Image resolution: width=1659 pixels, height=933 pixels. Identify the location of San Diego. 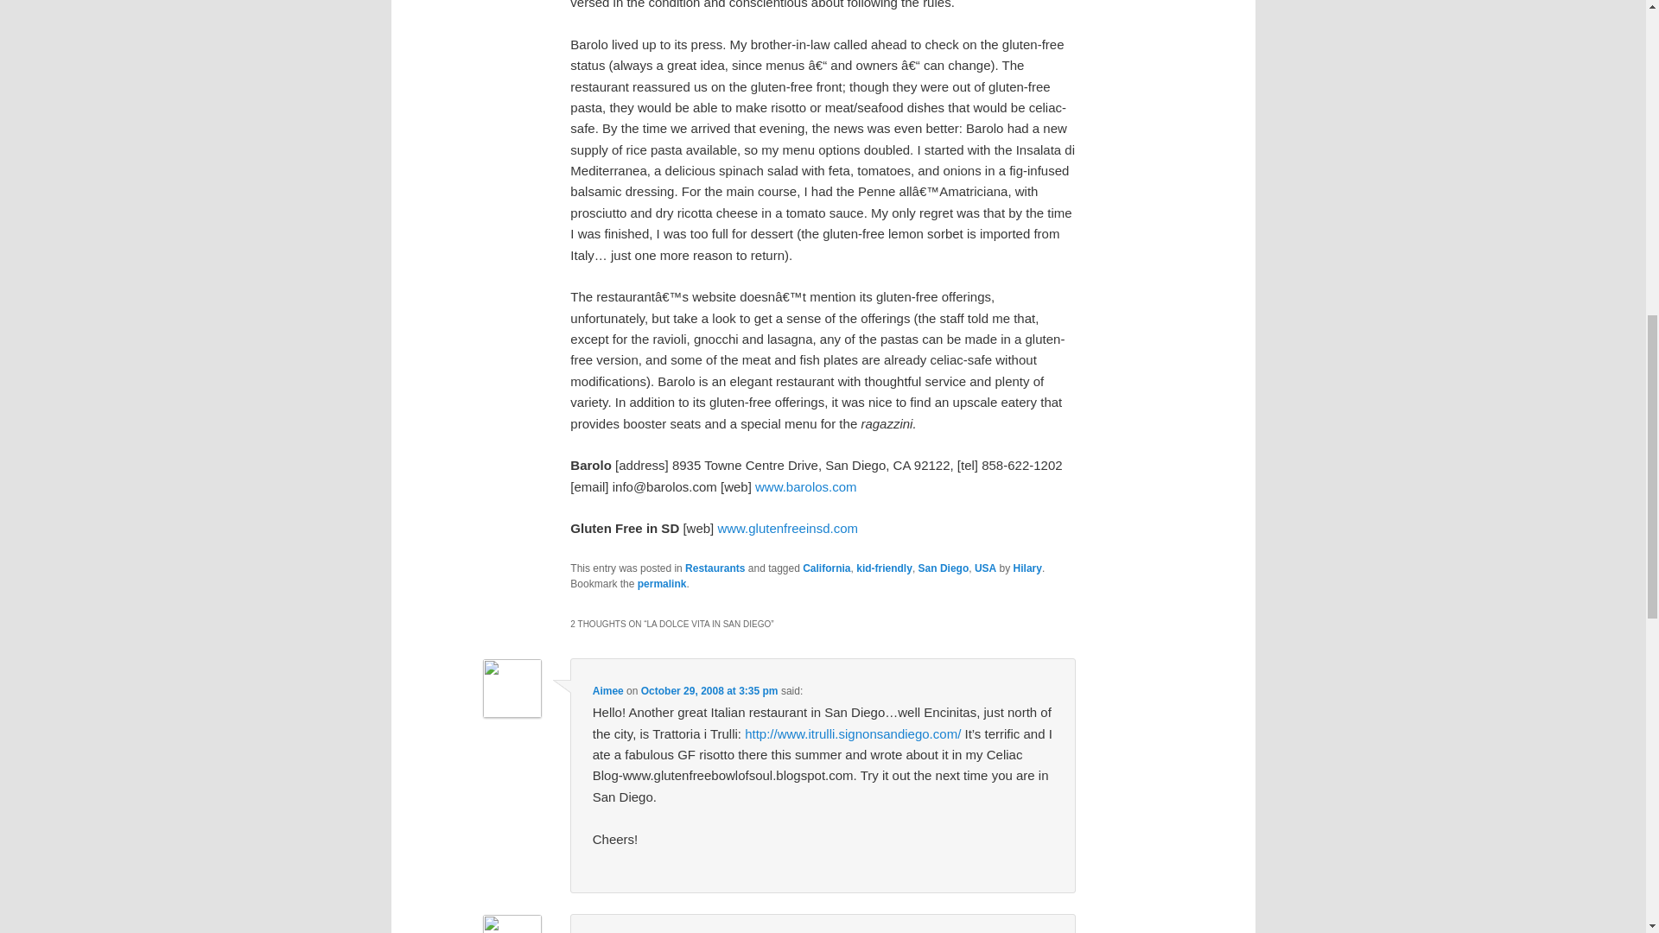
(944, 568).